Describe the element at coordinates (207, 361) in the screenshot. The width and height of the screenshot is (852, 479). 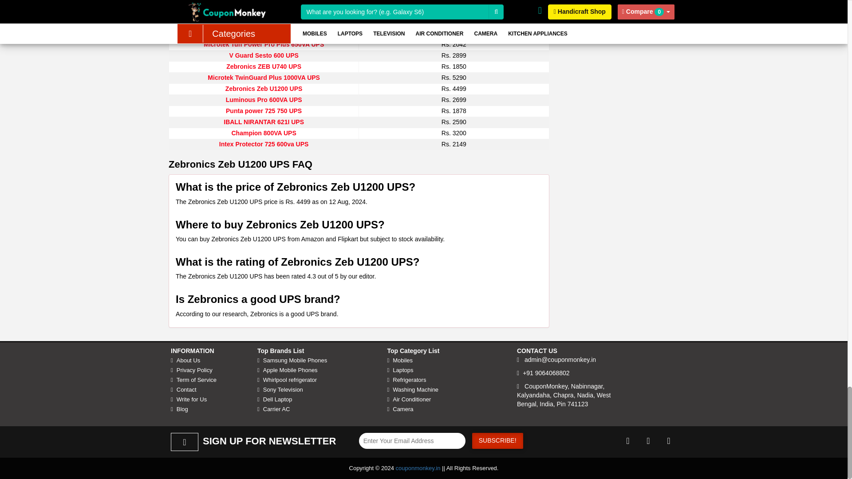
I see `About Us` at that location.